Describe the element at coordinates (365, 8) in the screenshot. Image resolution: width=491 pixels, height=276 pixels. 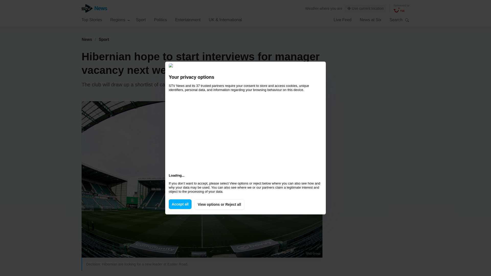
I see `Use current location` at that location.